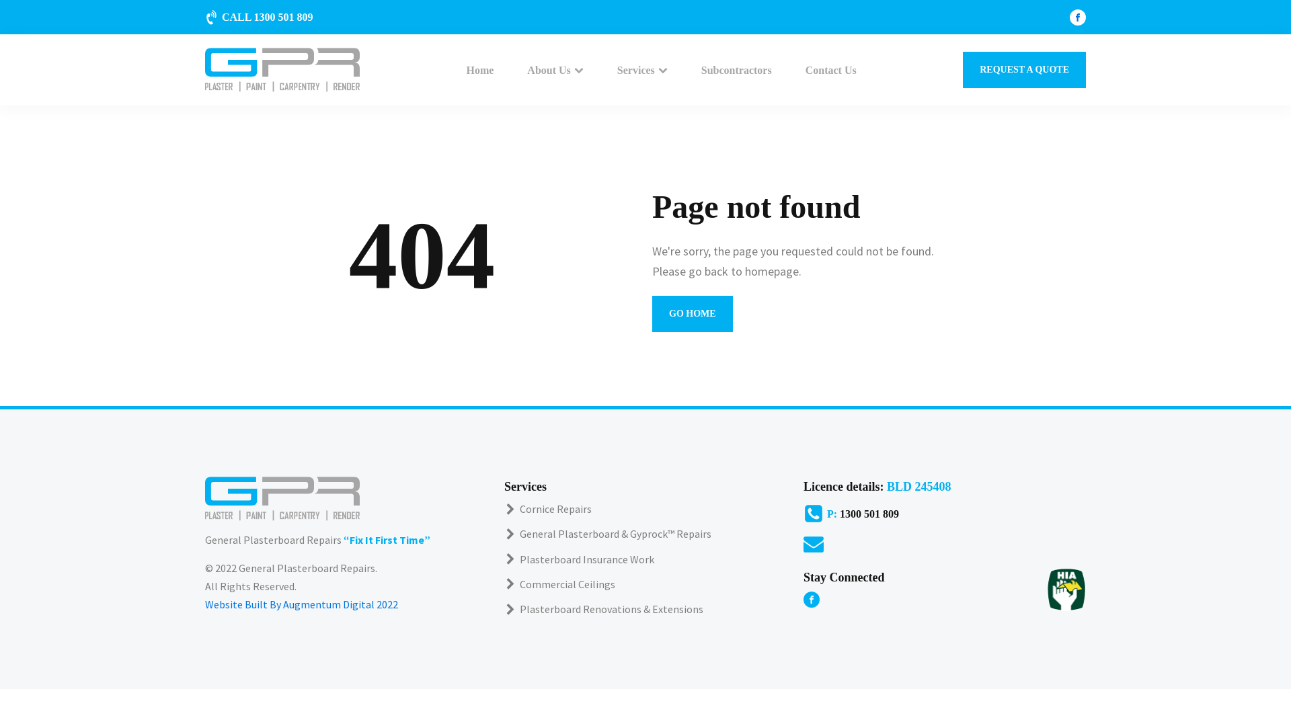 The image size is (1291, 726). What do you see at coordinates (301, 604) in the screenshot?
I see `Website Built By Augmentum Digital 2022` at bounding box center [301, 604].